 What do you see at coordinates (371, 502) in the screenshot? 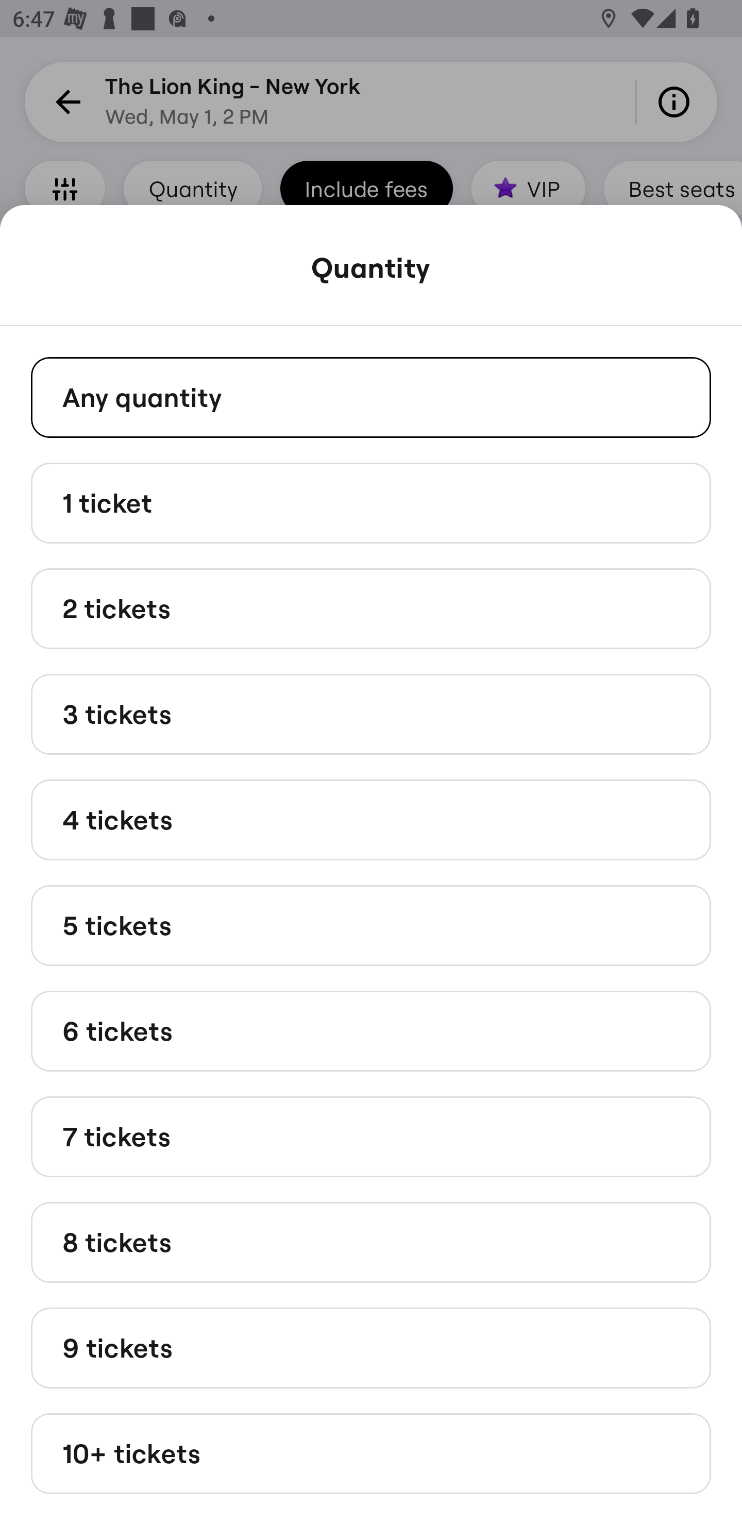
I see `1 ticket` at bounding box center [371, 502].